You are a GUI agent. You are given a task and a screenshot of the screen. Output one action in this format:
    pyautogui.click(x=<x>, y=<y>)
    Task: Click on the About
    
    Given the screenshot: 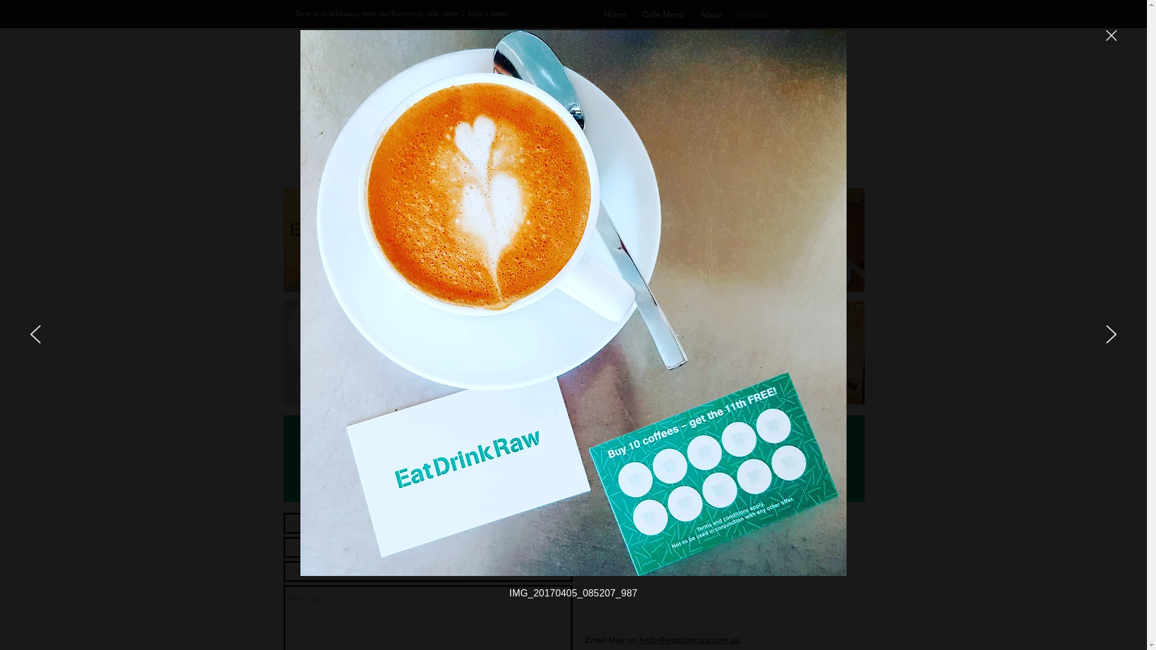 What is the action you would take?
    pyautogui.click(x=712, y=14)
    